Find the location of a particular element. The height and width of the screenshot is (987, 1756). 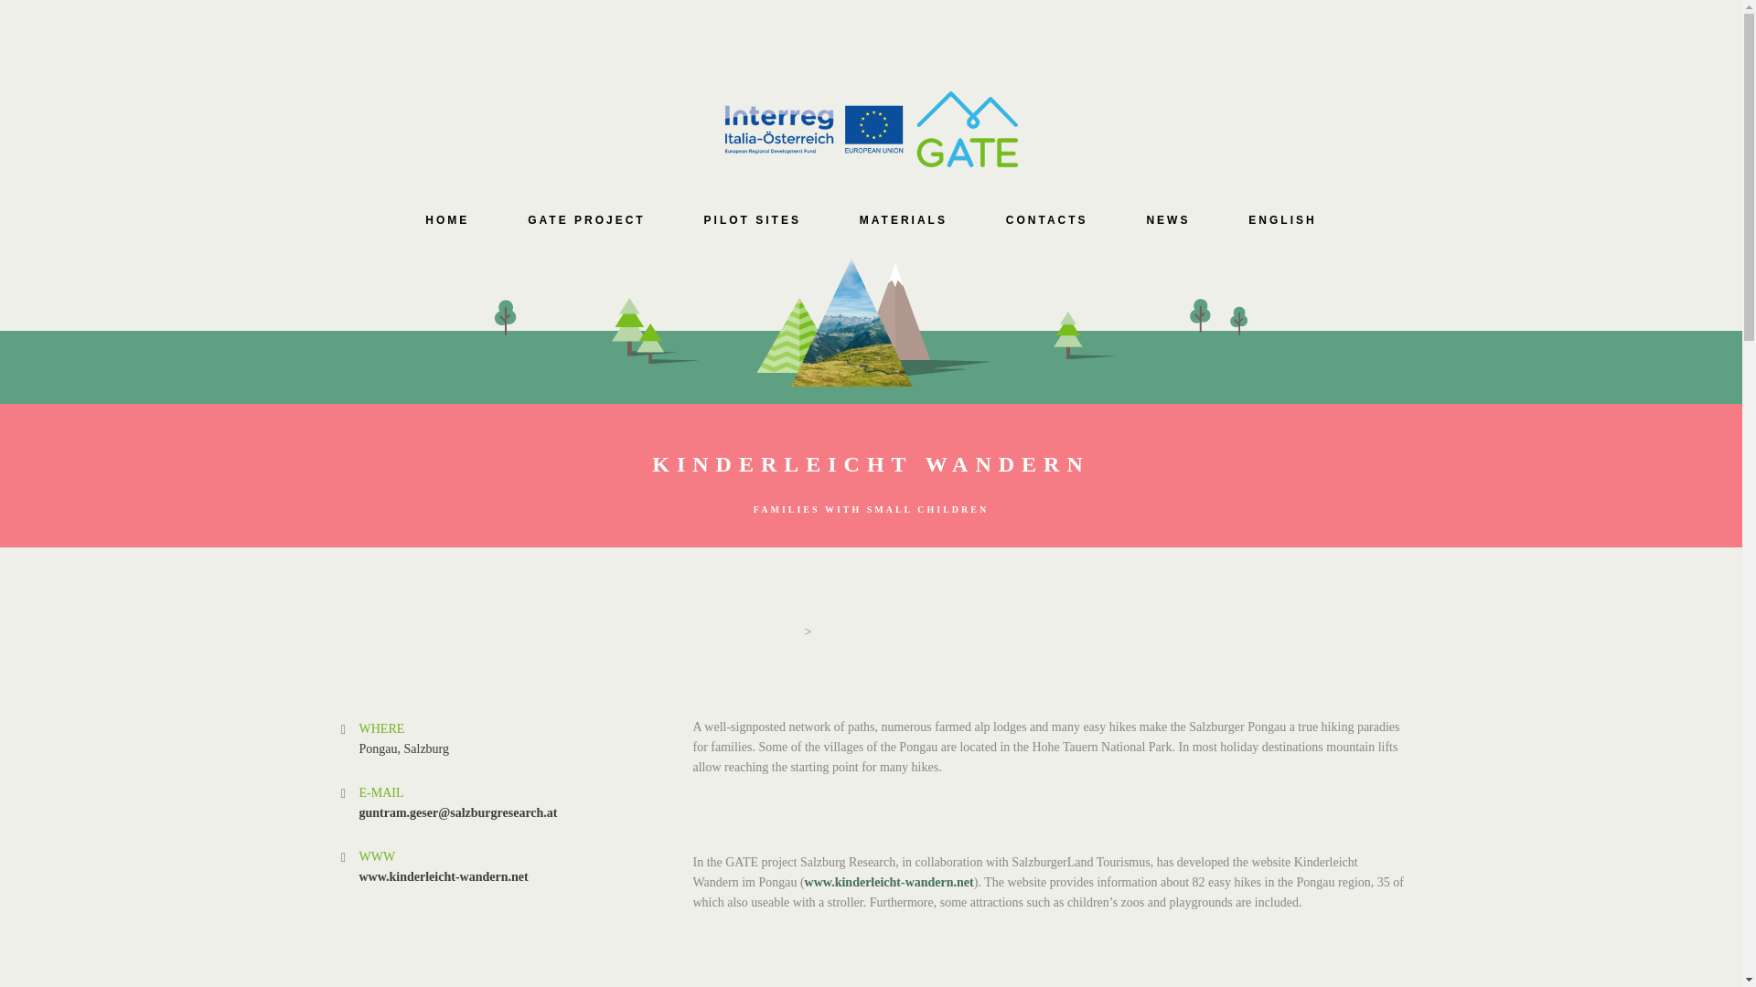

GATE Project is located at coordinates (585, 219).